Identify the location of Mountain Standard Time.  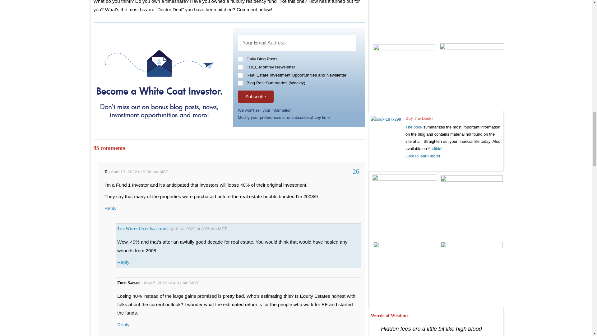
(164, 172).